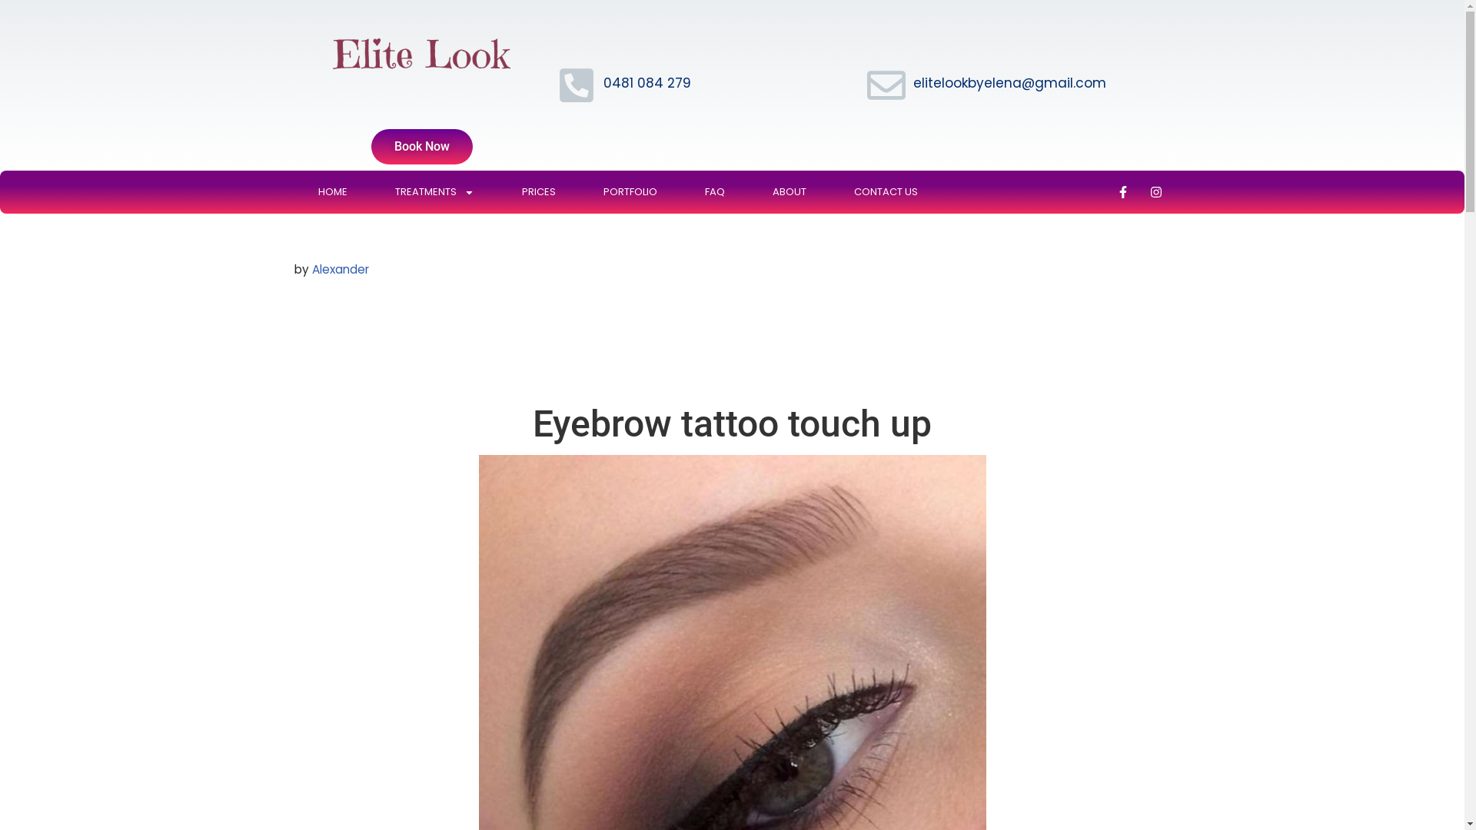 Image resolution: width=1476 pixels, height=830 pixels. I want to click on FAQ, so click(715, 192).